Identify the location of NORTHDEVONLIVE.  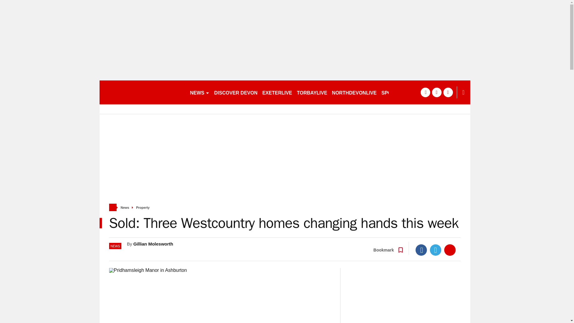
(354, 92).